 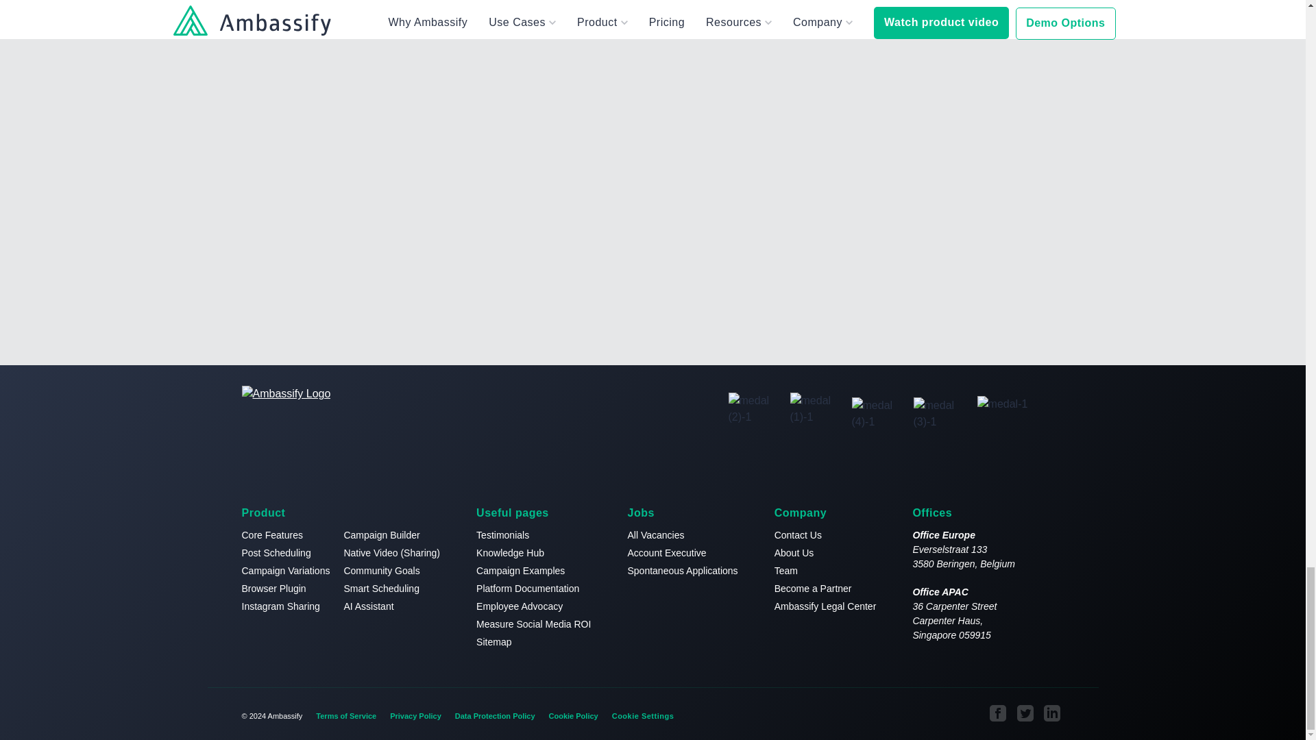 I want to click on Visit our Ambassify Facebook page, so click(x=998, y=713).